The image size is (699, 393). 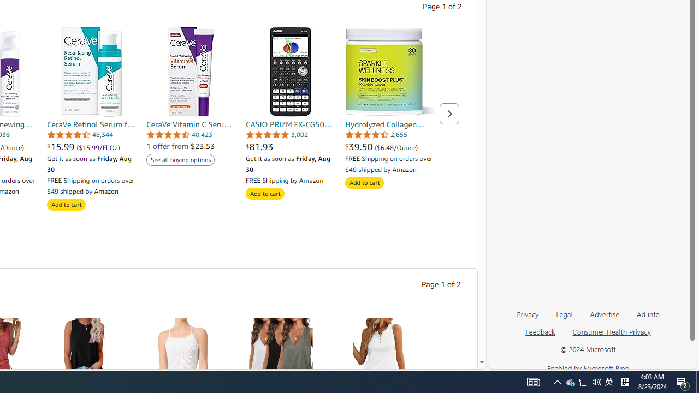 I want to click on Privacy, so click(x=528, y=318).